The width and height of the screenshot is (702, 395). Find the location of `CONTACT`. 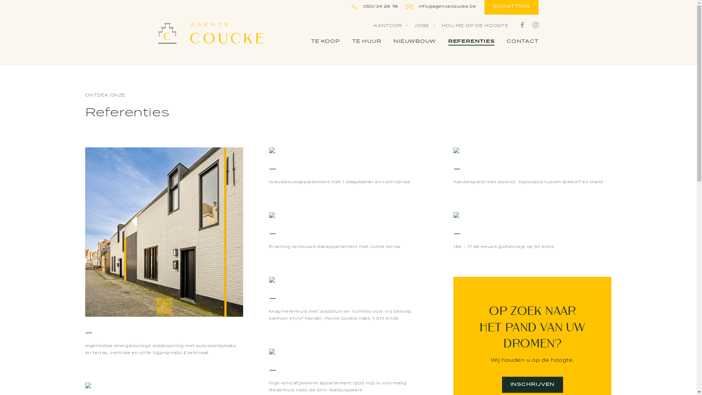

CONTACT is located at coordinates (522, 41).